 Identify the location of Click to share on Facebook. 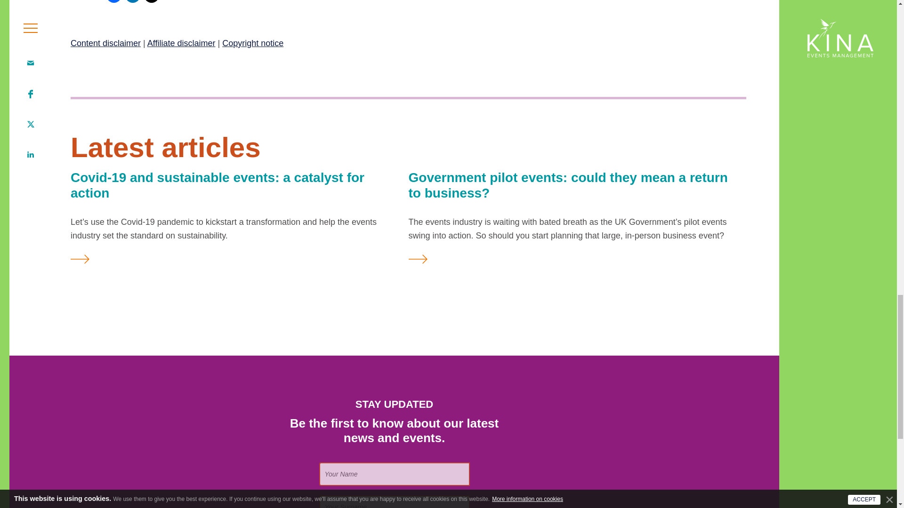
(114, 1).